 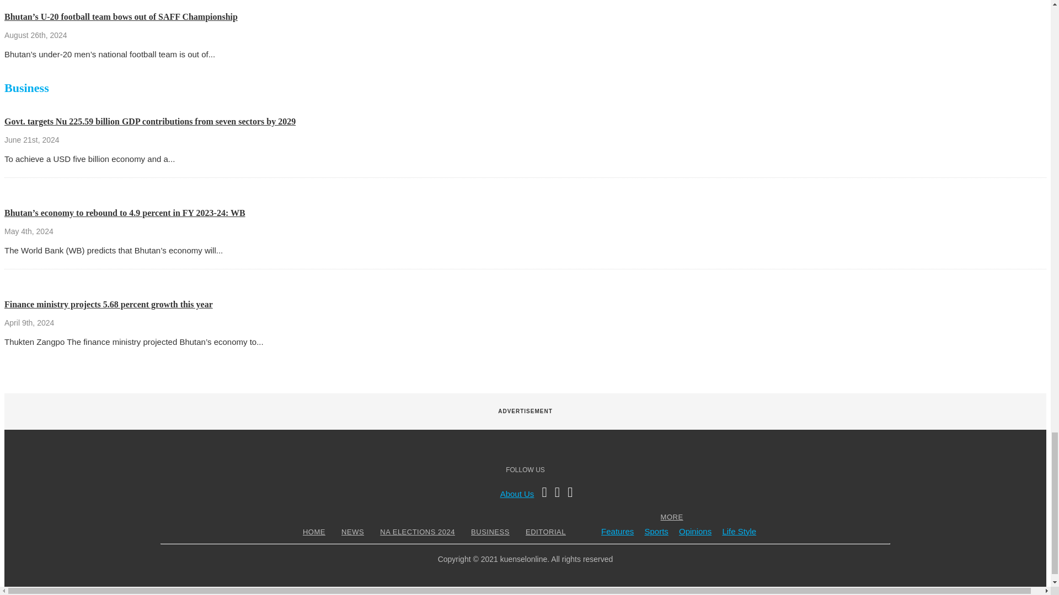 I want to click on BUSINESS, so click(x=490, y=532).